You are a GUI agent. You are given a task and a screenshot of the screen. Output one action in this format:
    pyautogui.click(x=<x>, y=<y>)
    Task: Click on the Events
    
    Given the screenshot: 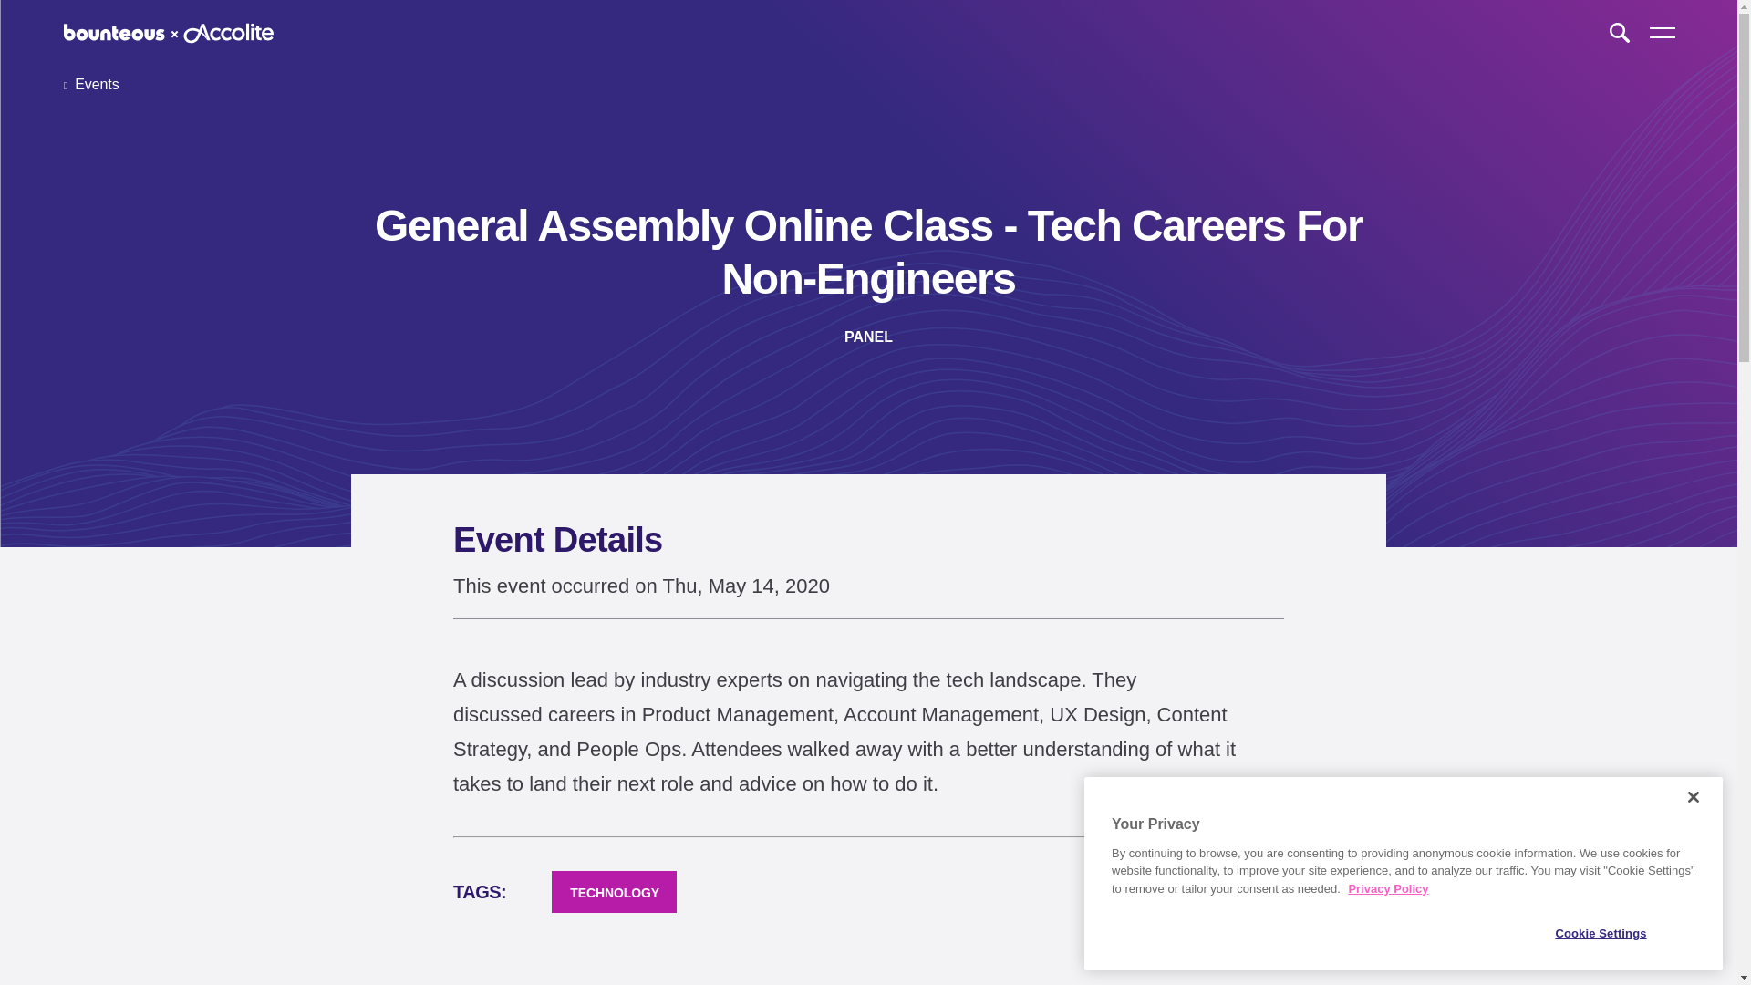 What is the action you would take?
    pyautogui.click(x=91, y=84)
    